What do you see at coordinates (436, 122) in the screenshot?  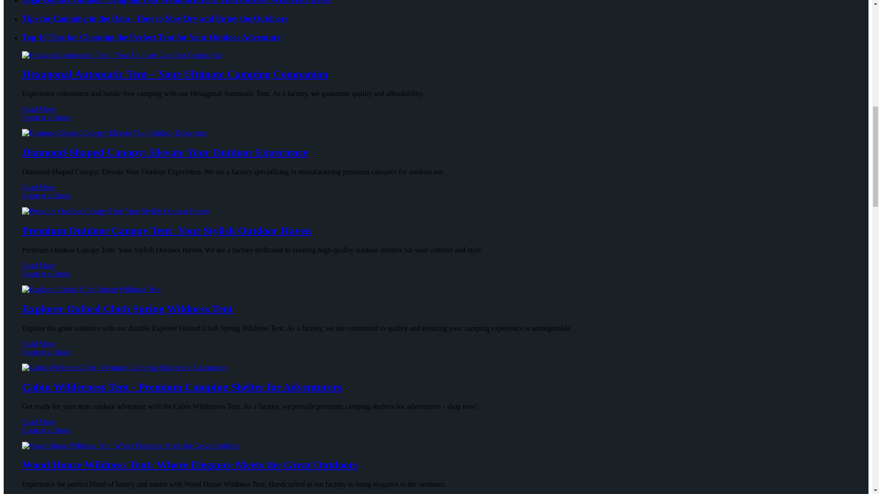 I see `Request a Quote` at bounding box center [436, 122].